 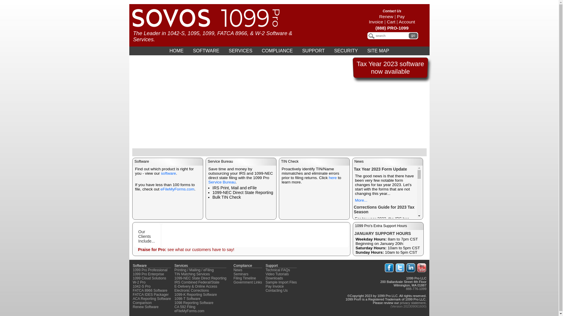 I want to click on Renew Software, so click(x=146, y=307).